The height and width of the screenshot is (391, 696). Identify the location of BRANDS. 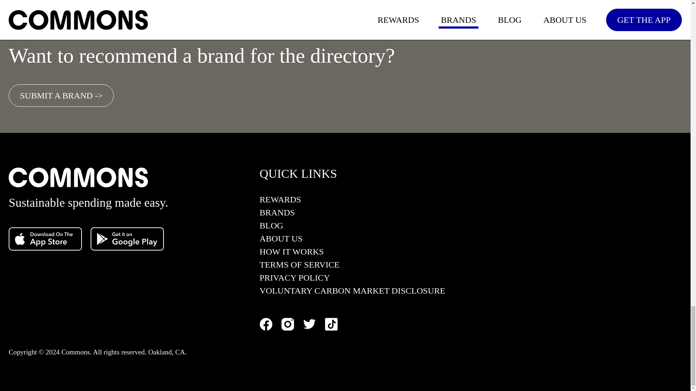
(352, 214).